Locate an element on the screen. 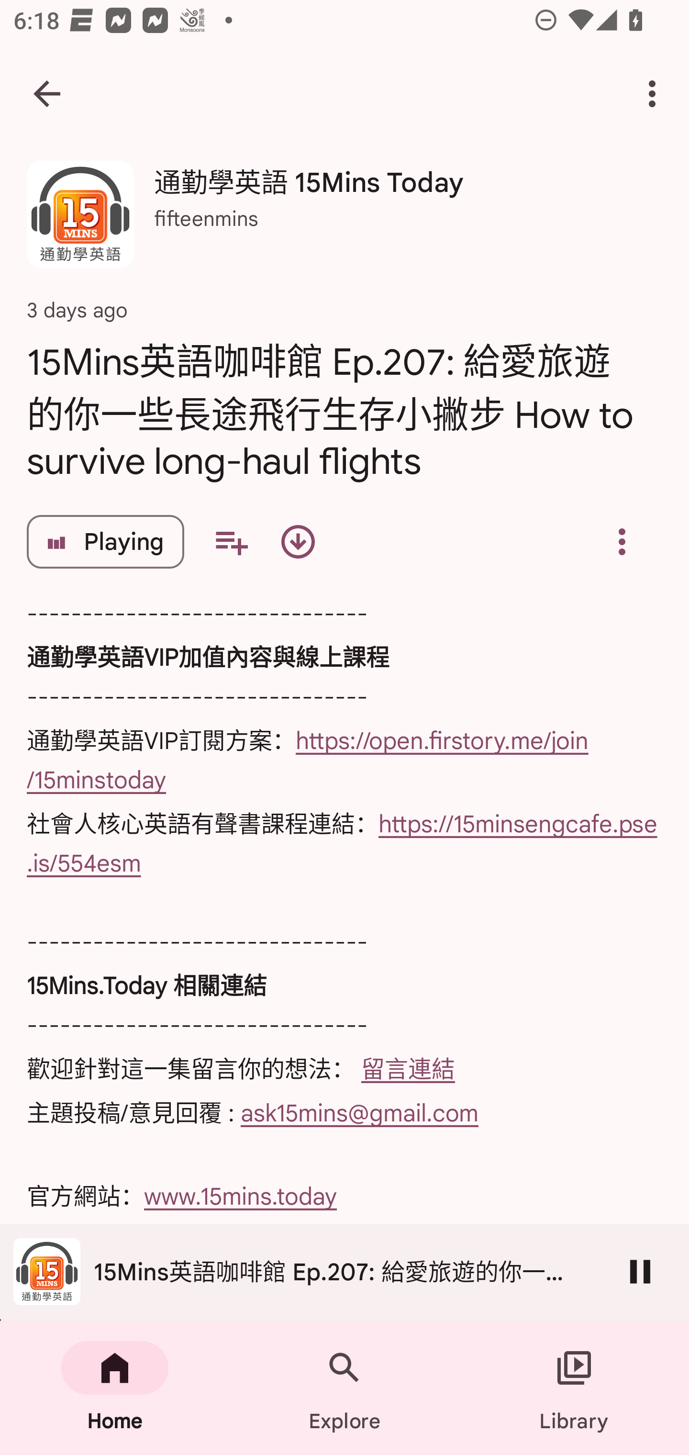  通勤學英語 15Mins Today 通勤學英語 15Mins Today fifteenmins is located at coordinates (344, 221).